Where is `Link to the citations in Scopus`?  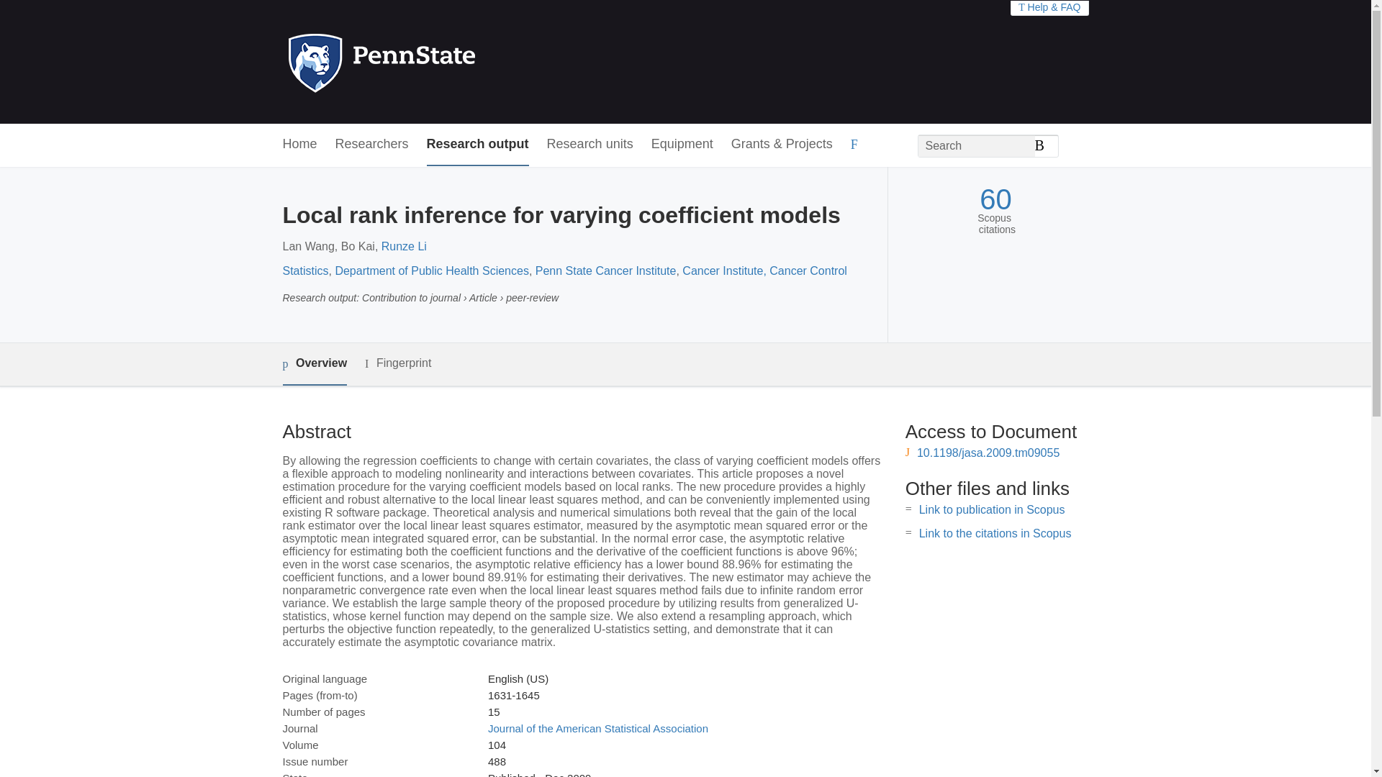 Link to the citations in Scopus is located at coordinates (995, 533).